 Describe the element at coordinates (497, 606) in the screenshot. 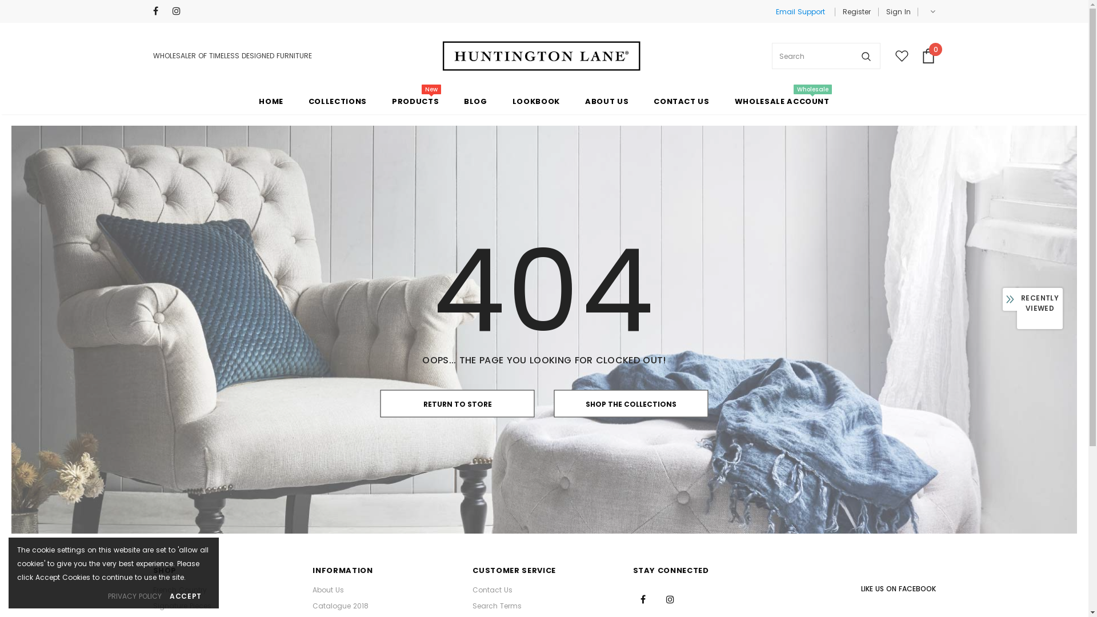

I see `Search Terms` at that location.